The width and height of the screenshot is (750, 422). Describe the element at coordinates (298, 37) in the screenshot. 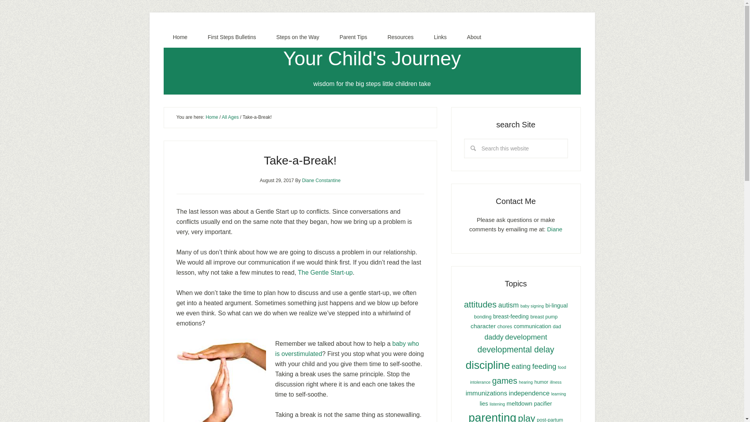

I see `Steps on the Way` at that location.